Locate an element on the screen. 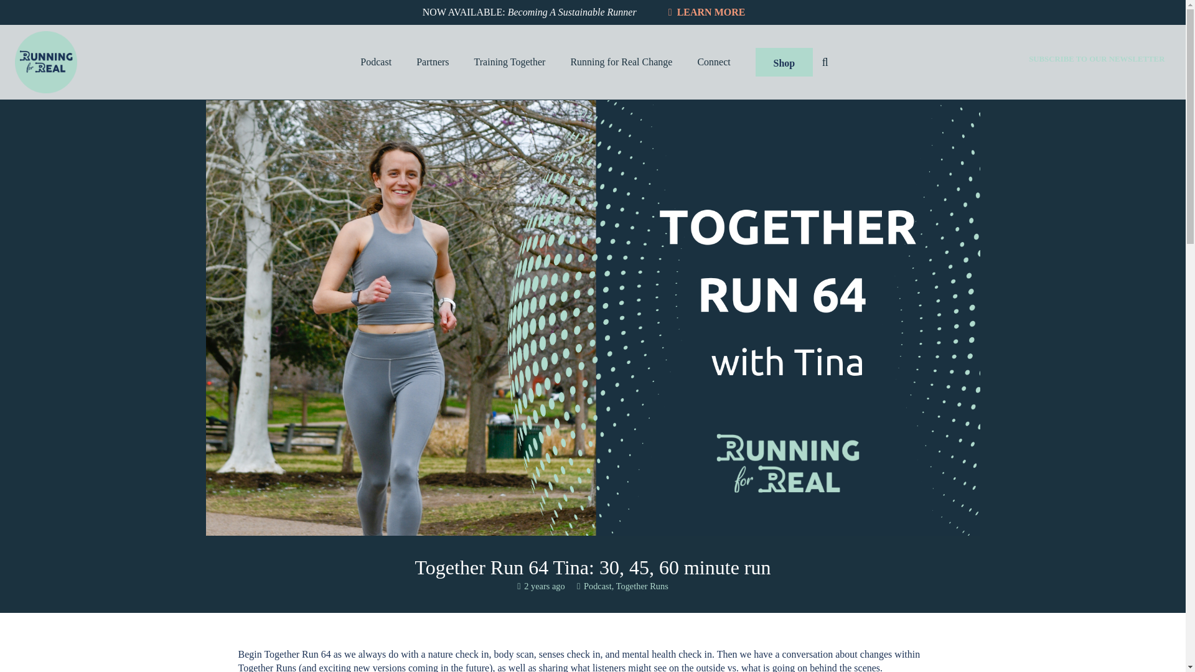 This screenshot has width=1195, height=672. 26 September 2022 at 00:01:49 -06:00 is located at coordinates (541, 586).